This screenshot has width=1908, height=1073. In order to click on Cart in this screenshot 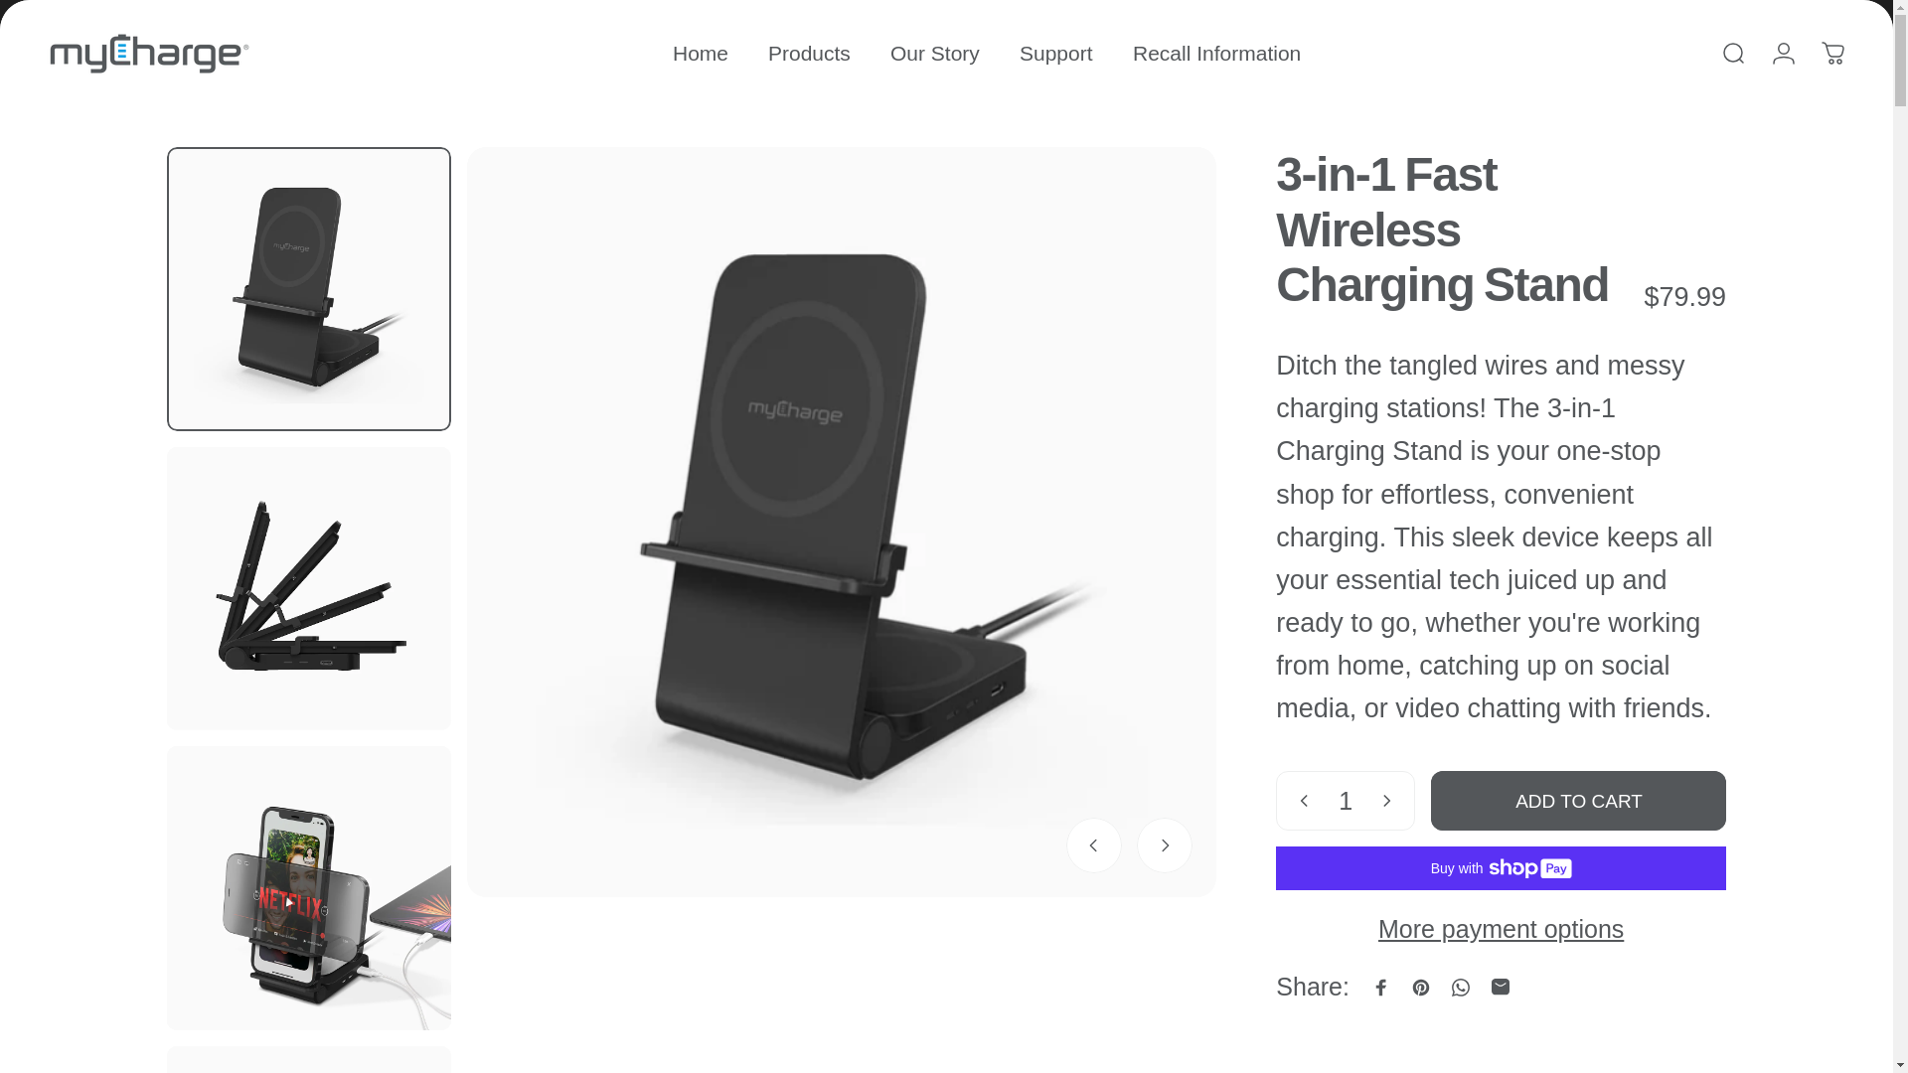, I will do `click(1832, 54)`.